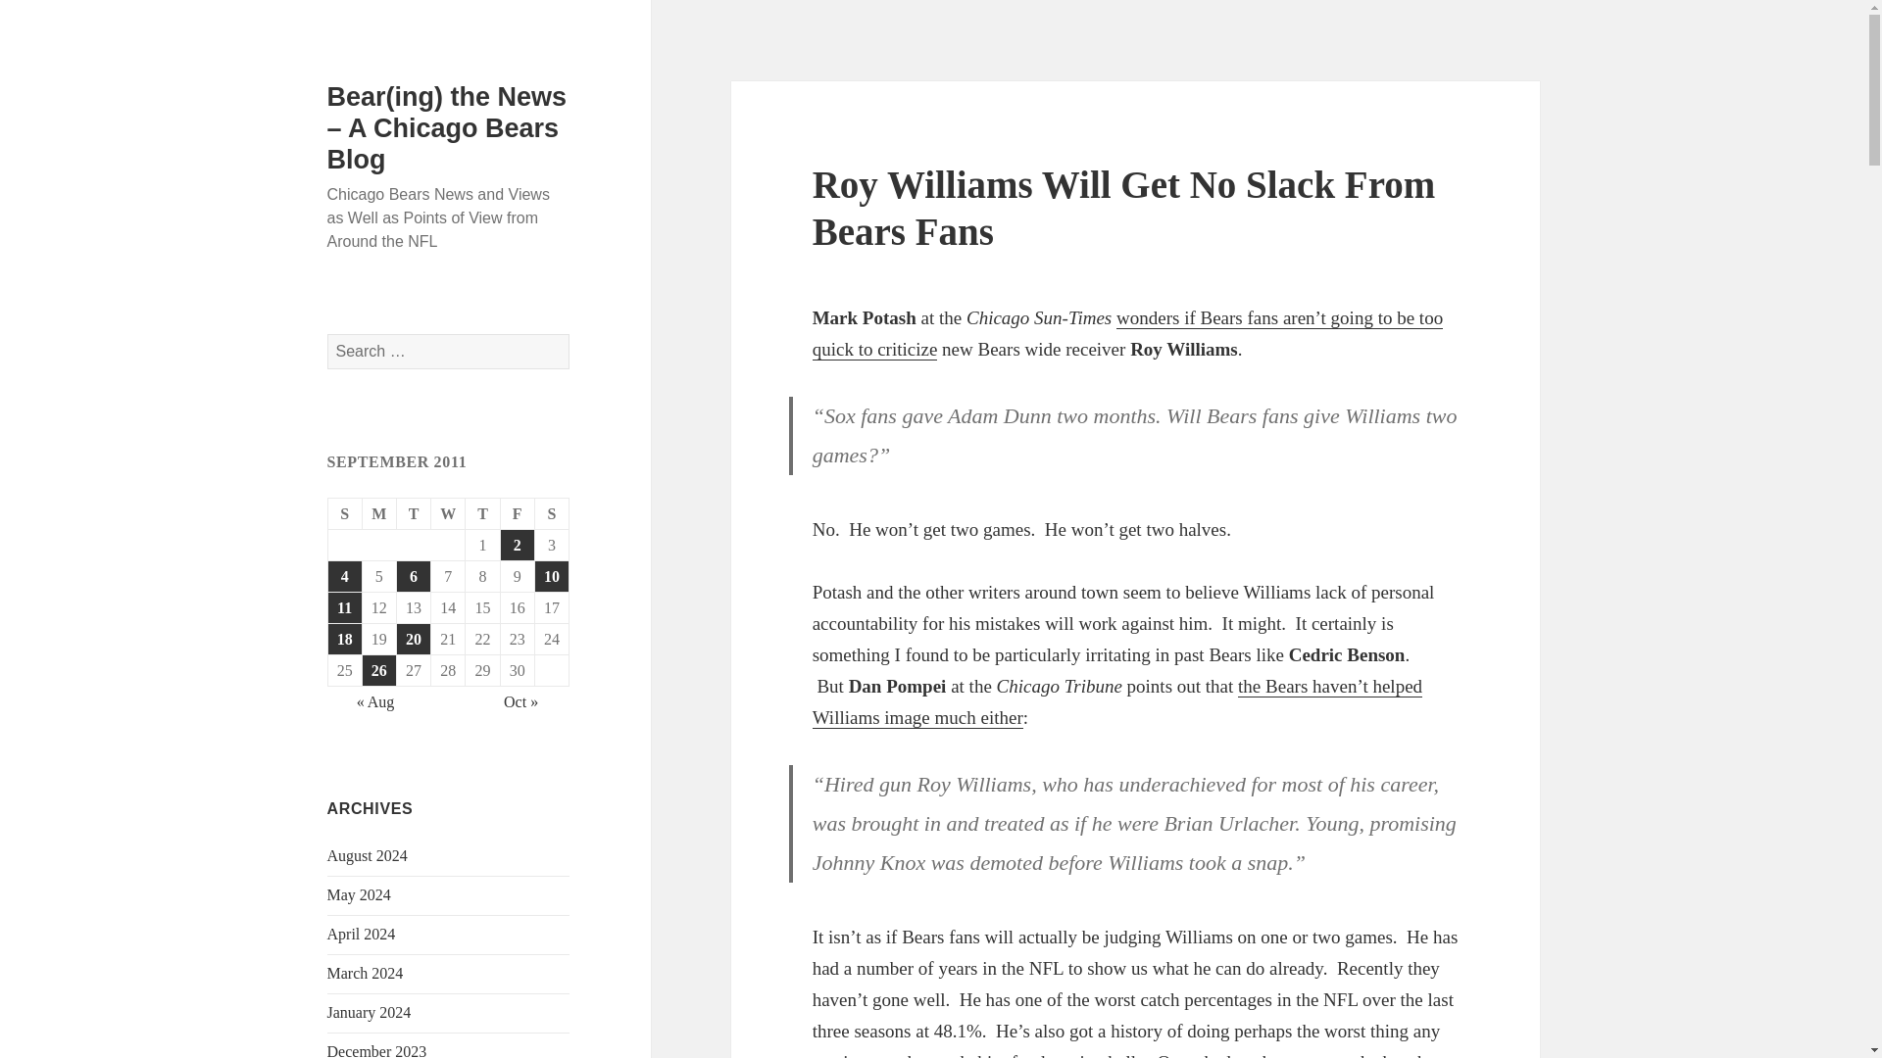 The image size is (1882, 1058). Describe the element at coordinates (344, 607) in the screenshot. I see `11` at that location.